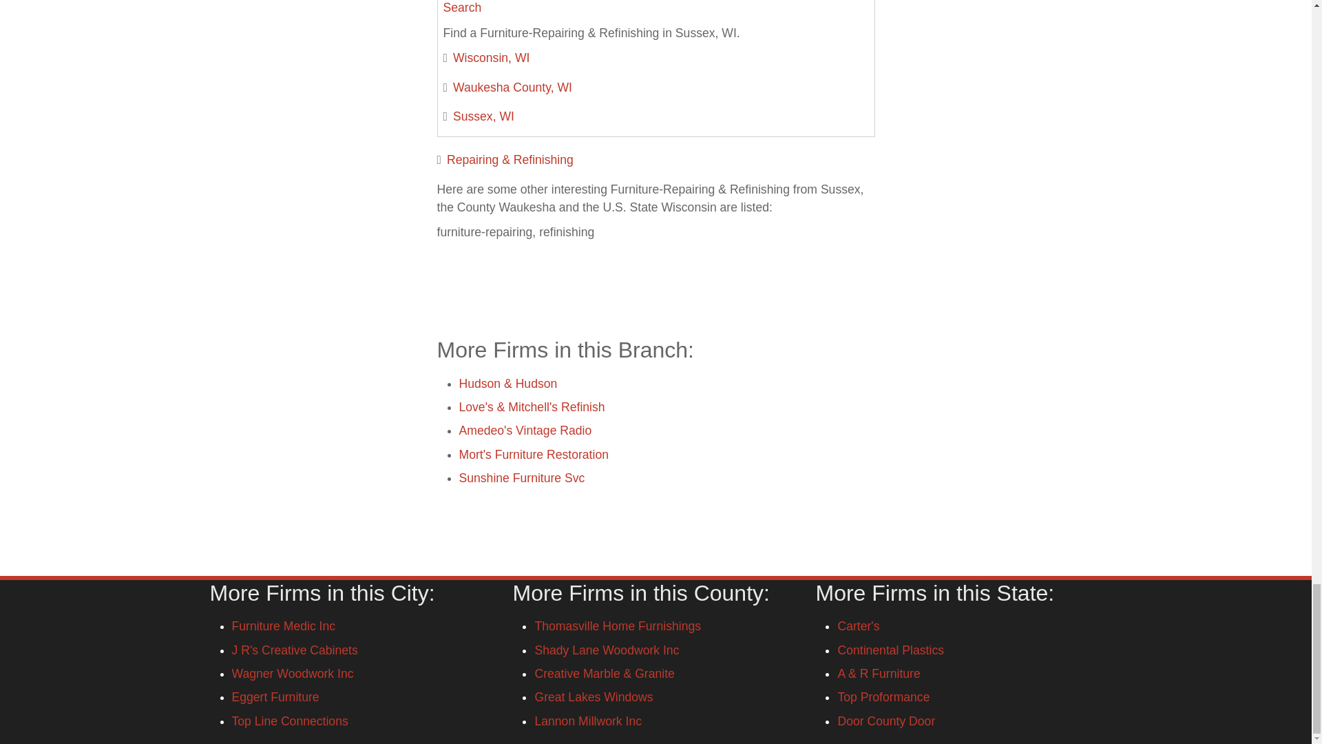 Image resolution: width=1322 pixels, height=744 pixels. What do you see at coordinates (483, 116) in the screenshot?
I see `Sussex, WI` at bounding box center [483, 116].